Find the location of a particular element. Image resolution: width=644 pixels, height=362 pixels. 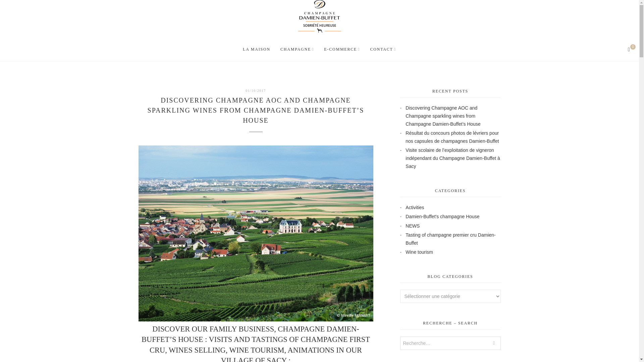

LA MAISON is located at coordinates (256, 49).